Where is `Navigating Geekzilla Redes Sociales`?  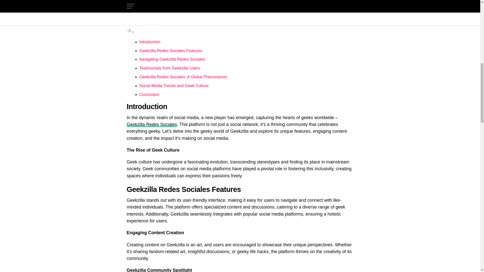
Navigating Geekzilla Redes Sociales is located at coordinates (172, 59).